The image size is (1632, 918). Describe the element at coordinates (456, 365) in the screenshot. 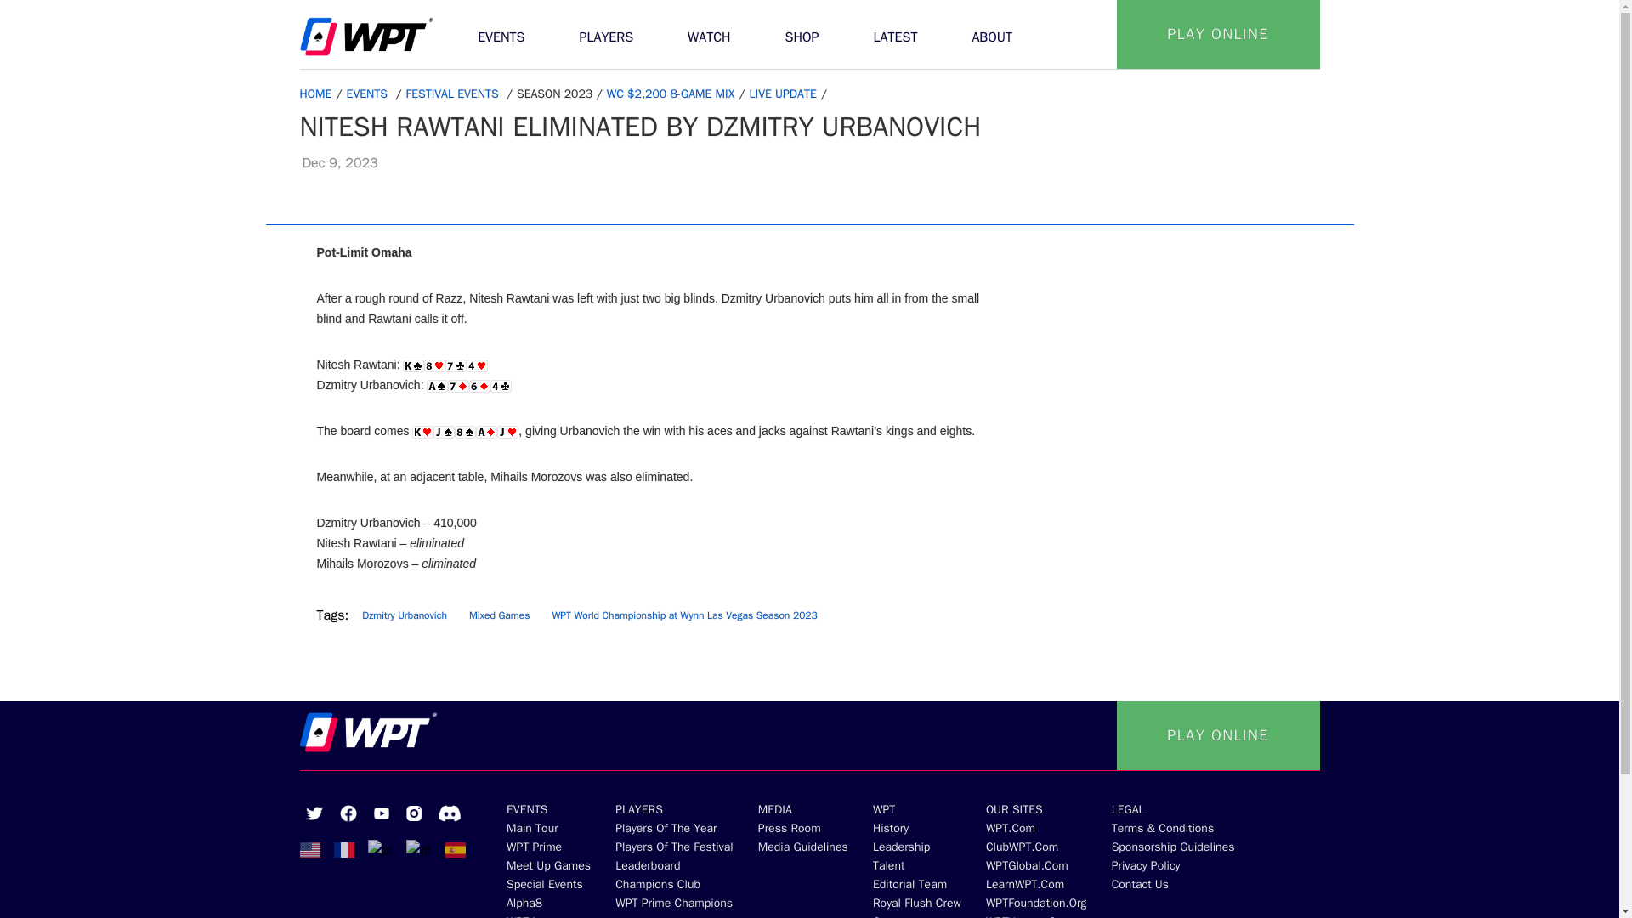

I see `Club 7` at that location.